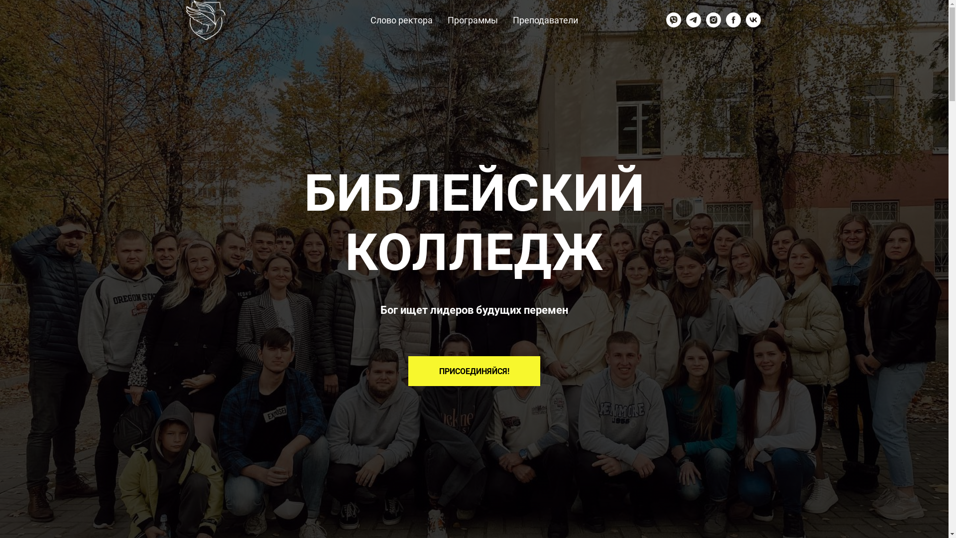 The image size is (956, 538). What do you see at coordinates (753, 20) in the screenshot?
I see `VK` at bounding box center [753, 20].